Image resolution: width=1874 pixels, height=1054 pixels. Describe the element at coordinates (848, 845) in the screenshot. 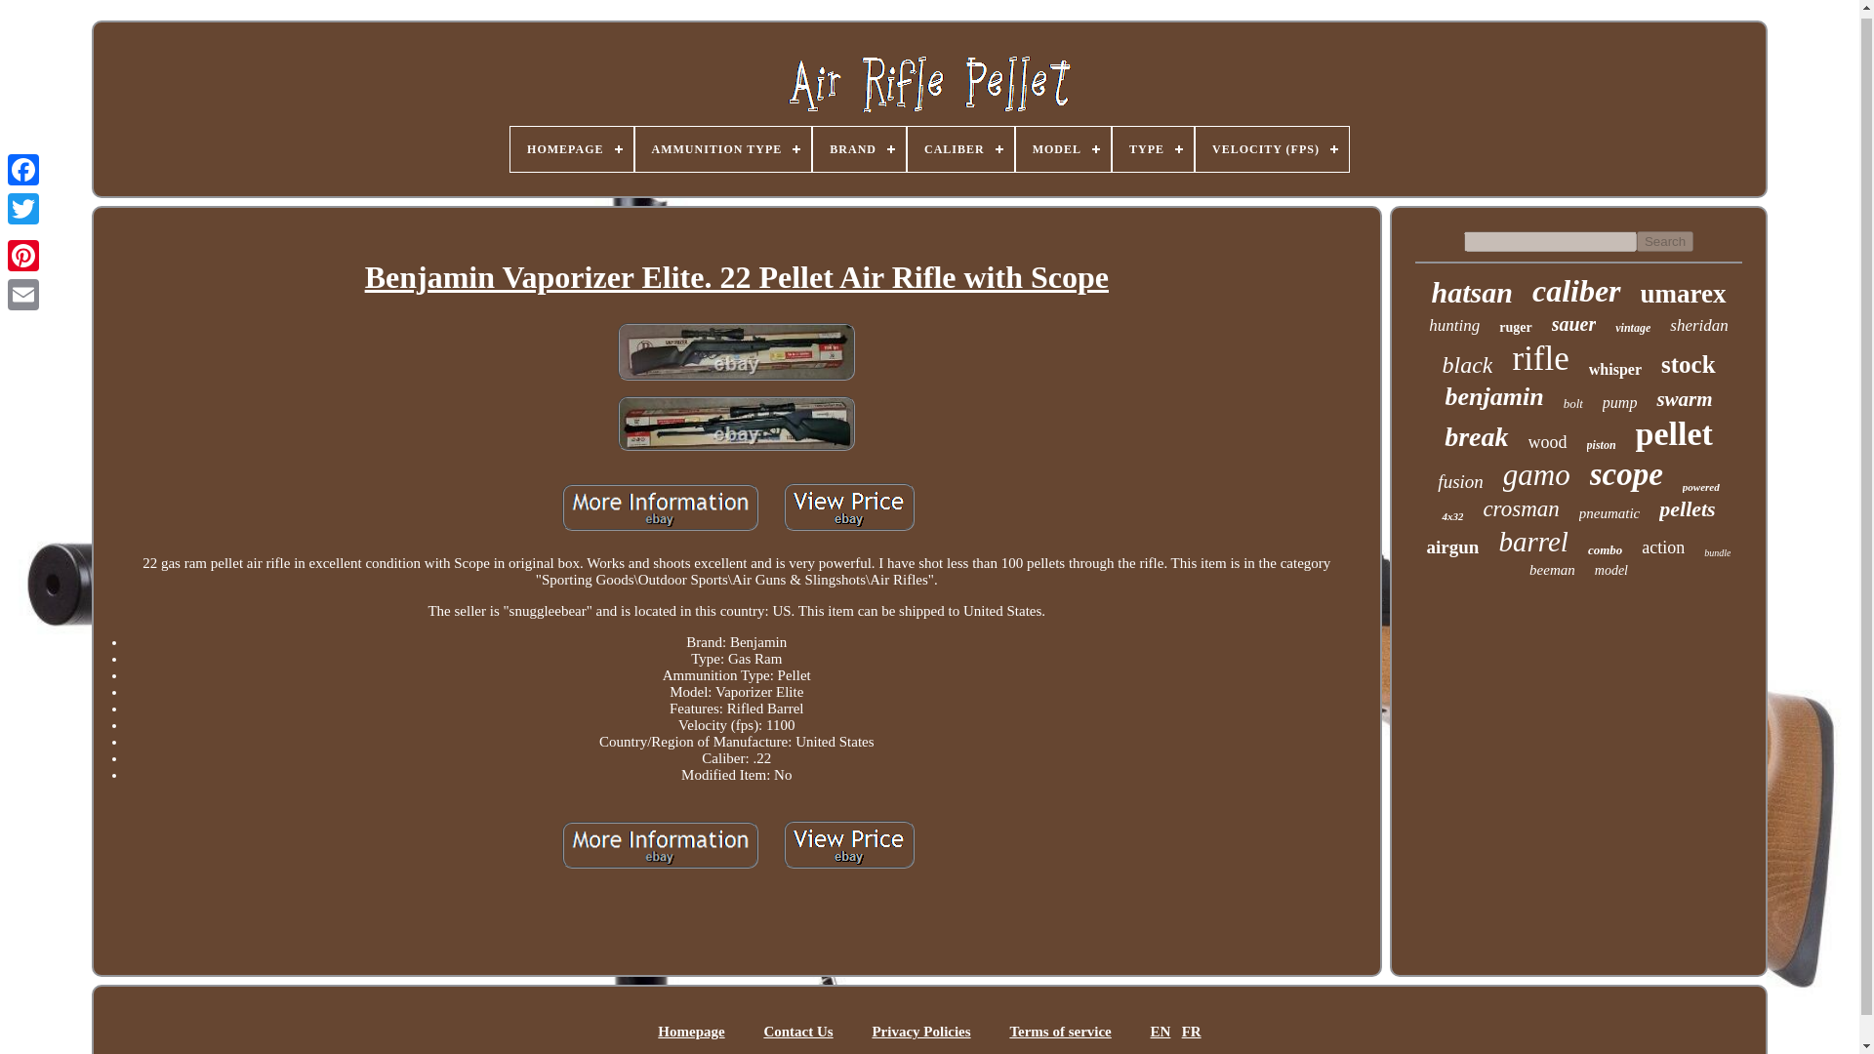

I see `Benjamin Vaporizer Elite. 22 Pellet Air Rifle With Scope` at that location.